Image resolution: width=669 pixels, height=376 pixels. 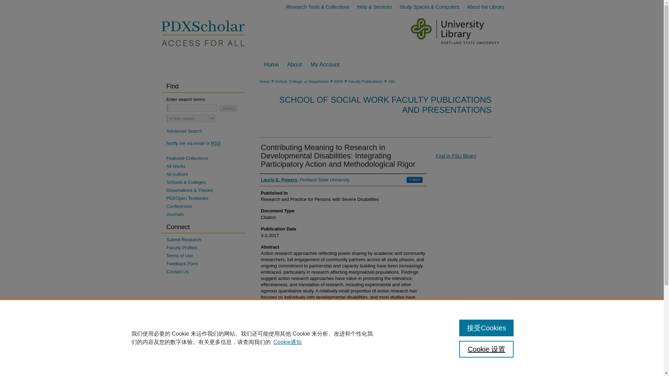 I want to click on Follow Laurie E. Powers, so click(x=415, y=180).